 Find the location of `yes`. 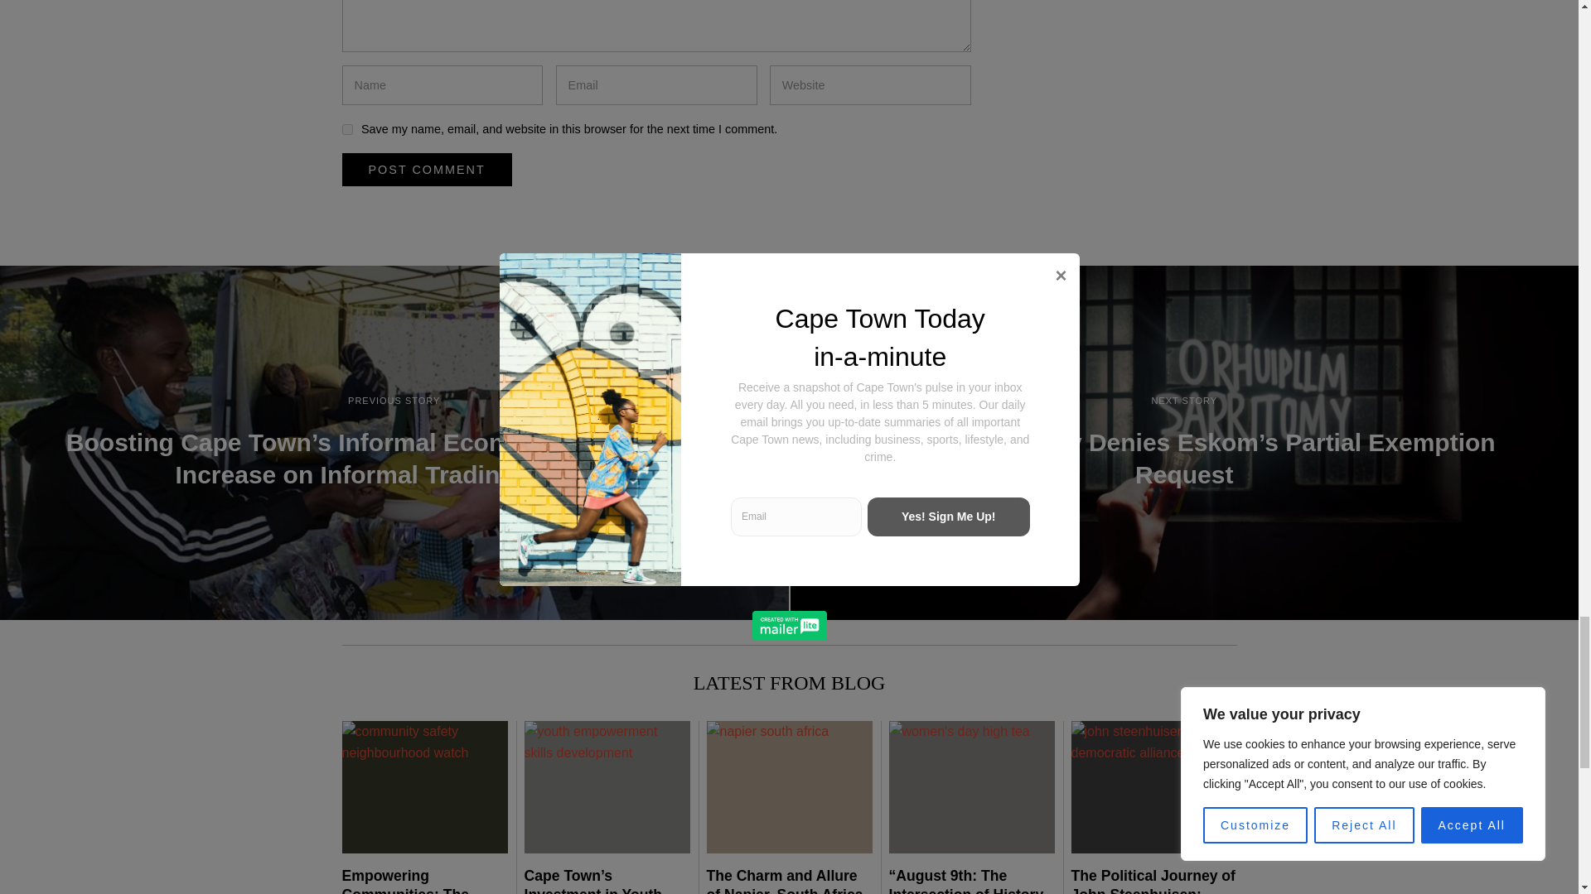

yes is located at coordinates (346, 129).